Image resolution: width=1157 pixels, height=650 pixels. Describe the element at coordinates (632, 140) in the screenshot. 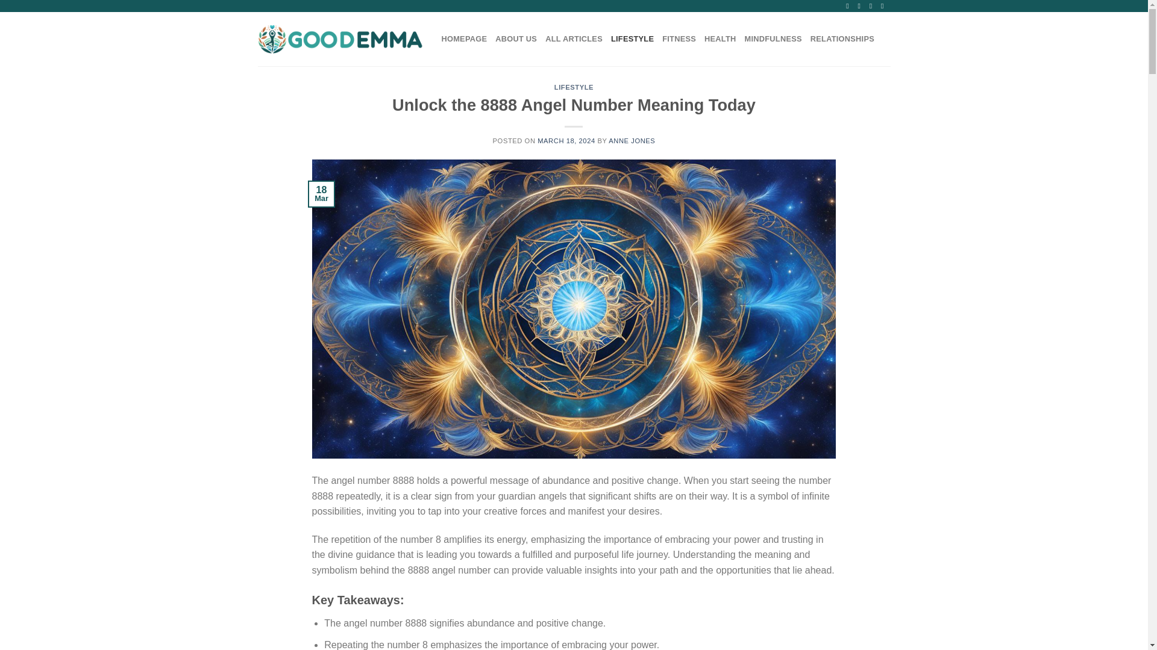

I see `ANNE JONES` at that location.